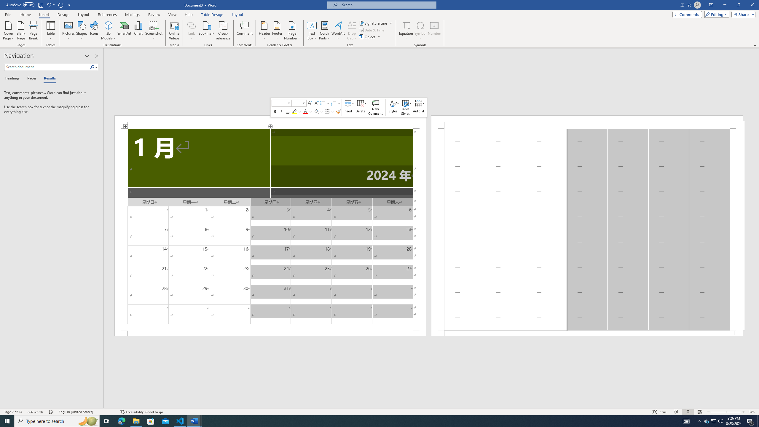 The image size is (759, 427). What do you see at coordinates (275, 111) in the screenshot?
I see `Bold` at bounding box center [275, 111].